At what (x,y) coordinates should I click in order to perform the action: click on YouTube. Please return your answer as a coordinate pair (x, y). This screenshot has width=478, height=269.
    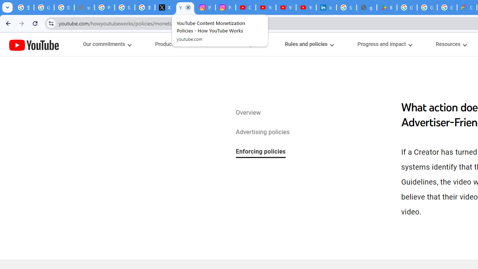
    Looking at the image, I should click on (34, 45).